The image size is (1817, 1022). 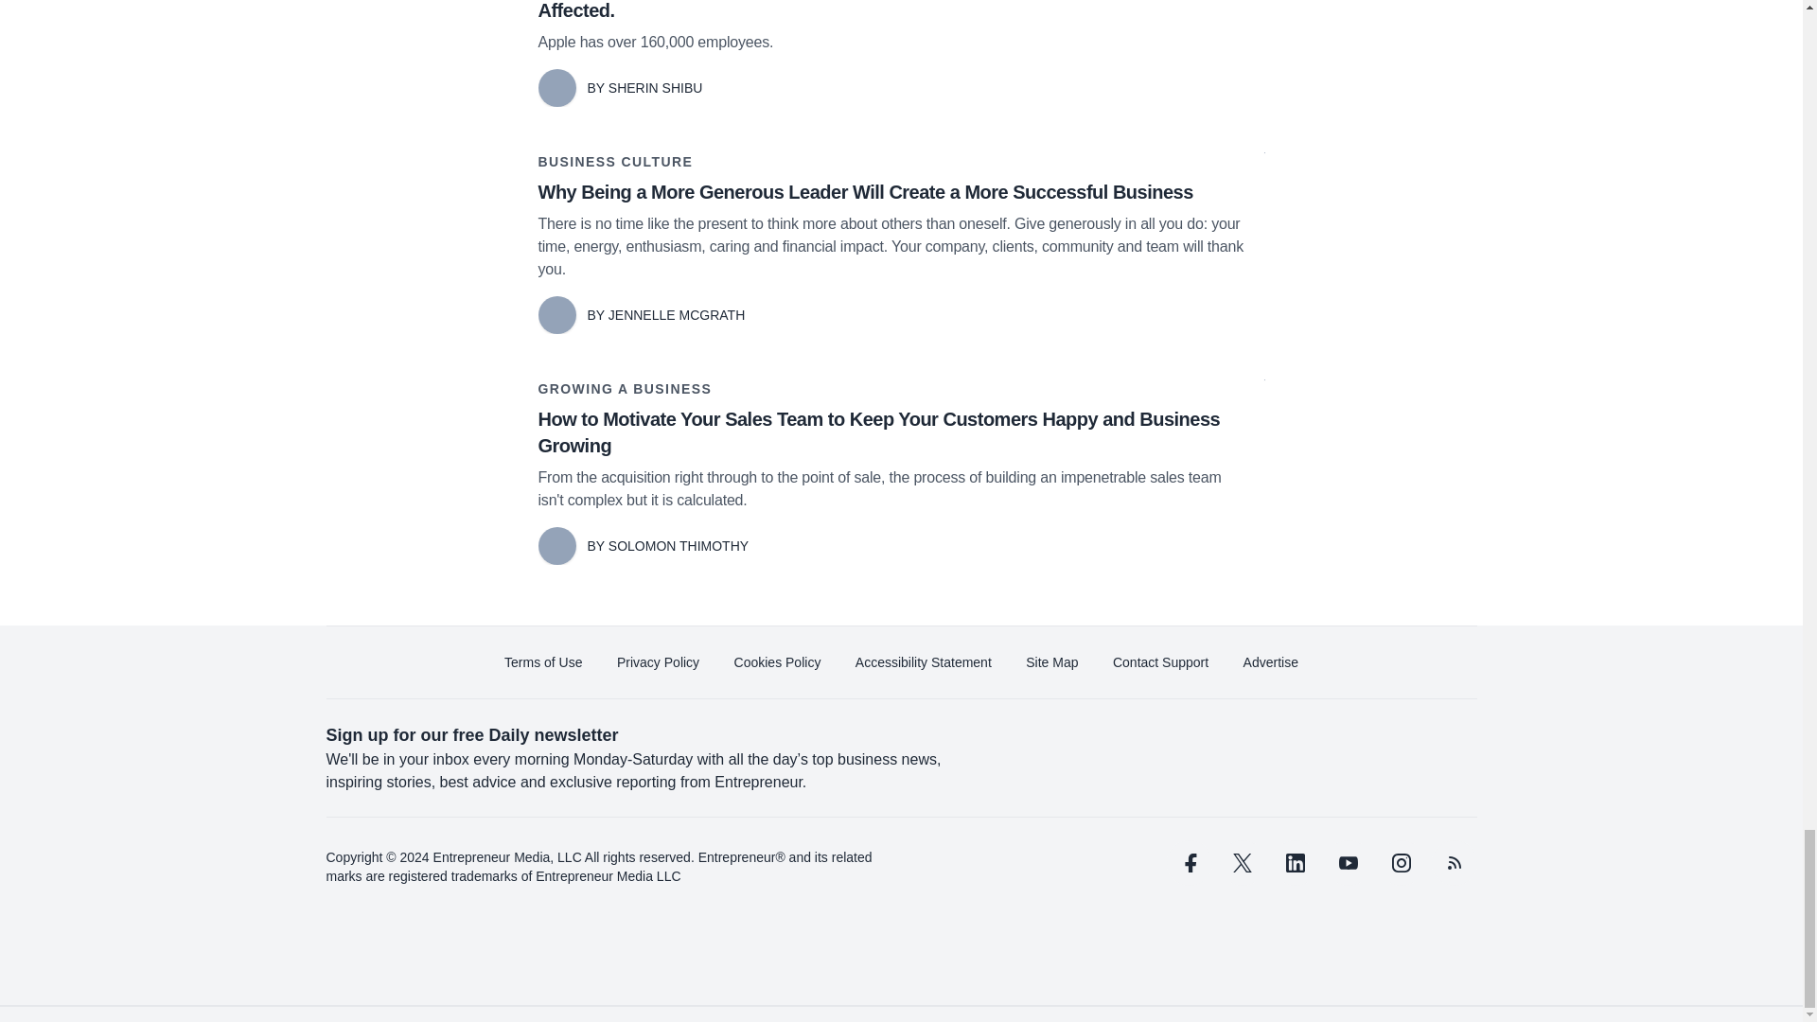 I want to click on instagram, so click(x=1400, y=863).